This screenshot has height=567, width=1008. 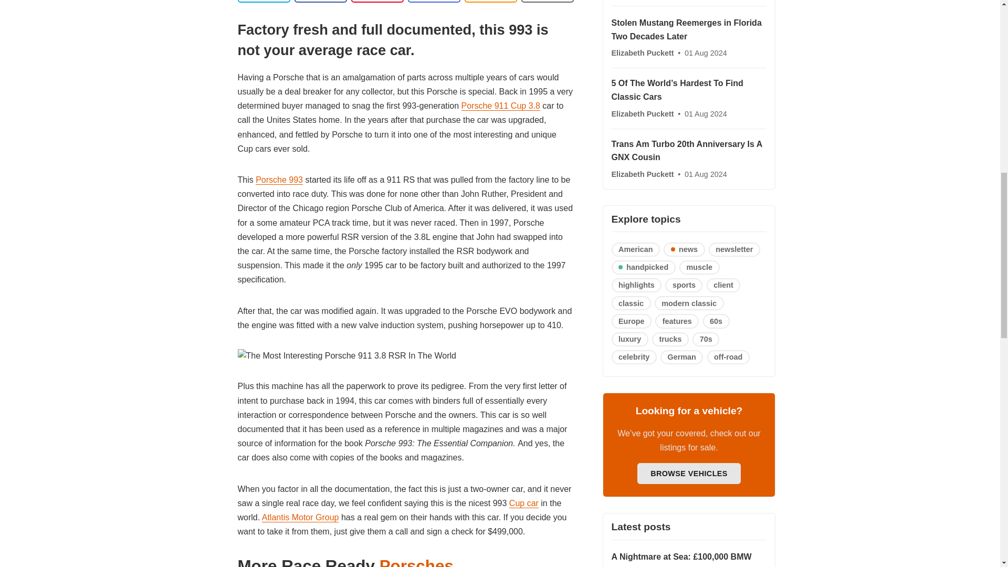 I want to click on Elizabeth Puckett, so click(x=643, y=113).